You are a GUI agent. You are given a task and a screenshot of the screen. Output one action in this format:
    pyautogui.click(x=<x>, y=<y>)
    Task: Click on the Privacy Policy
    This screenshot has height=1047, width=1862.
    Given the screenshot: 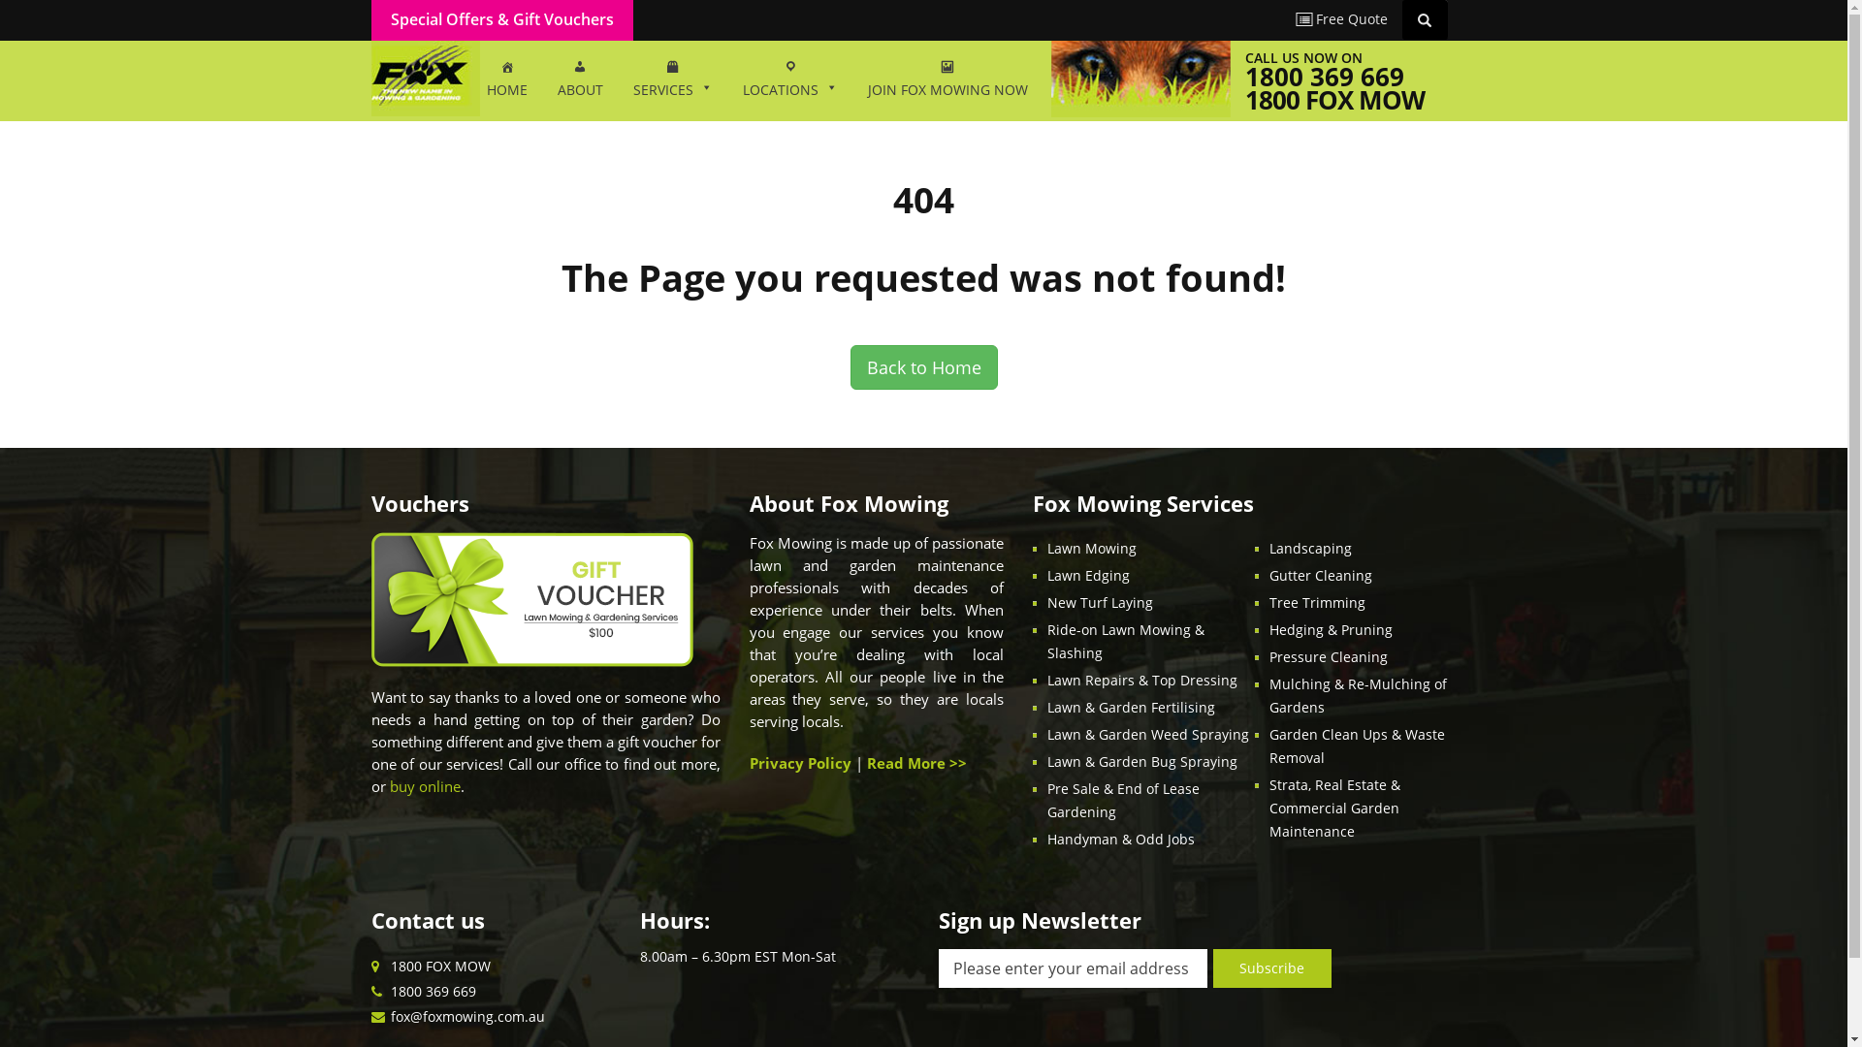 What is the action you would take?
    pyautogui.click(x=799, y=763)
    